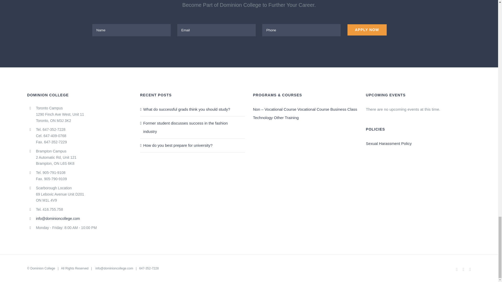 The height and width of the screenshot is (282, 502). What do you see at coordinates (286, 118) in the screenshot?
I see `Other Training` at bounding box center [286, 118].